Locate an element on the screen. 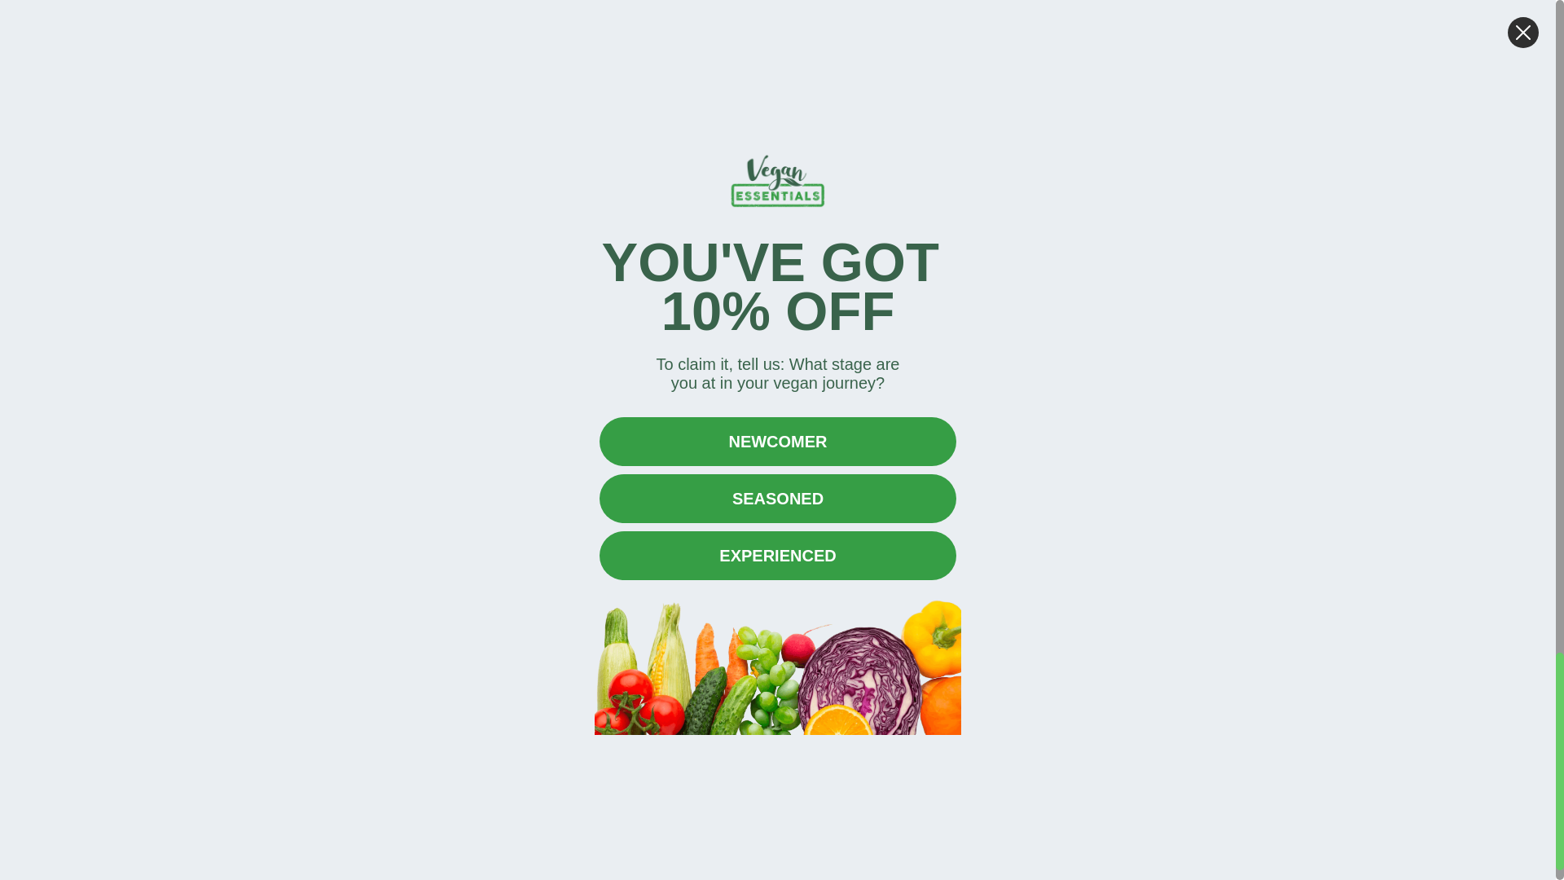 The height and width of the screenshot is (880, 1564). SUBSCRIBE is located at coordinates (1212, 616).